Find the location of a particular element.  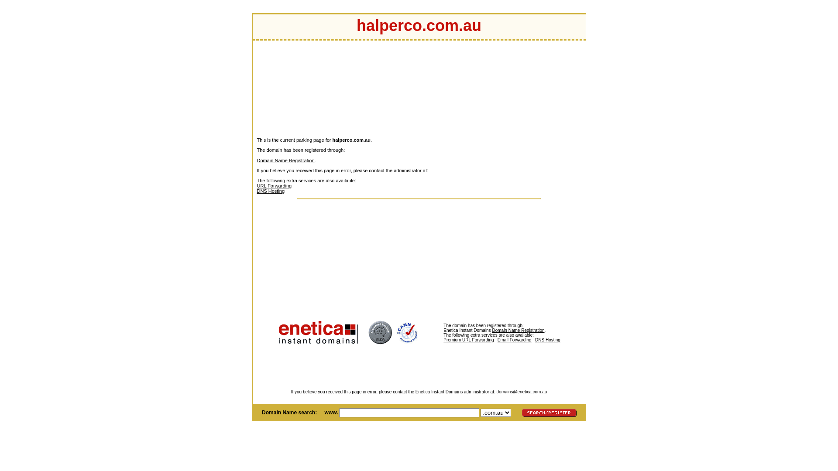

Premium URL Forwarding is located at coordinates (490, 342).